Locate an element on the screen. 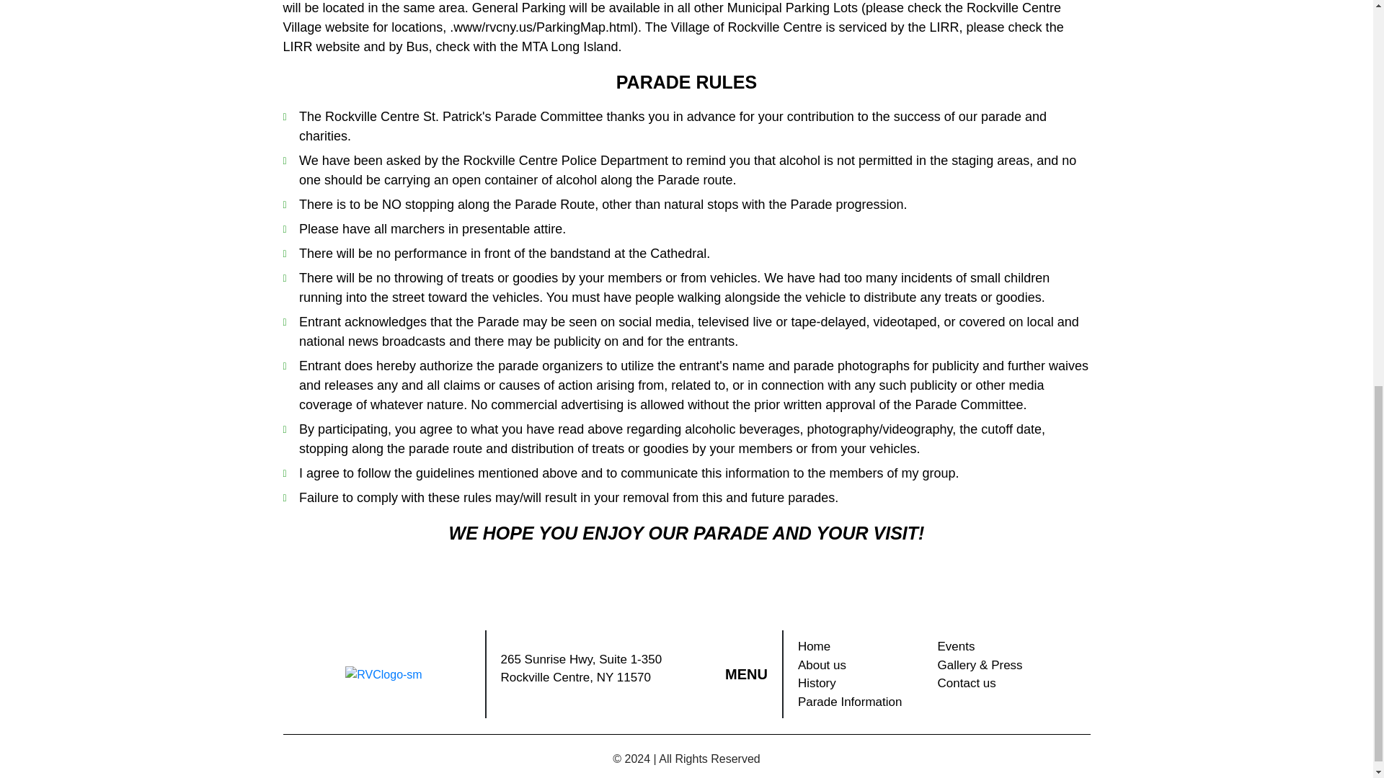 This screenshot has height=778, width=1384. History is located at coordinates (861, 684).